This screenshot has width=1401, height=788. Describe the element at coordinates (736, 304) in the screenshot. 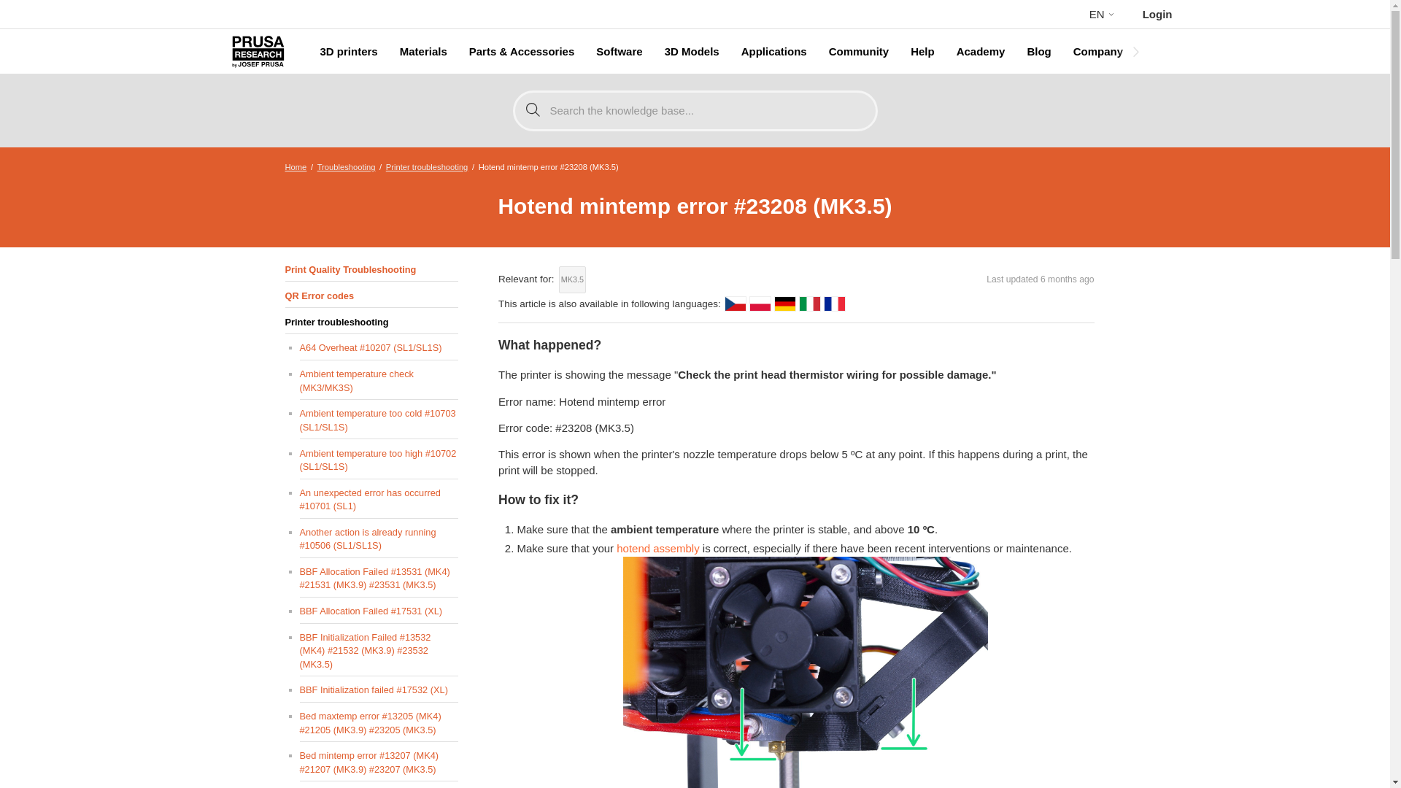

I see `CS` at that location.